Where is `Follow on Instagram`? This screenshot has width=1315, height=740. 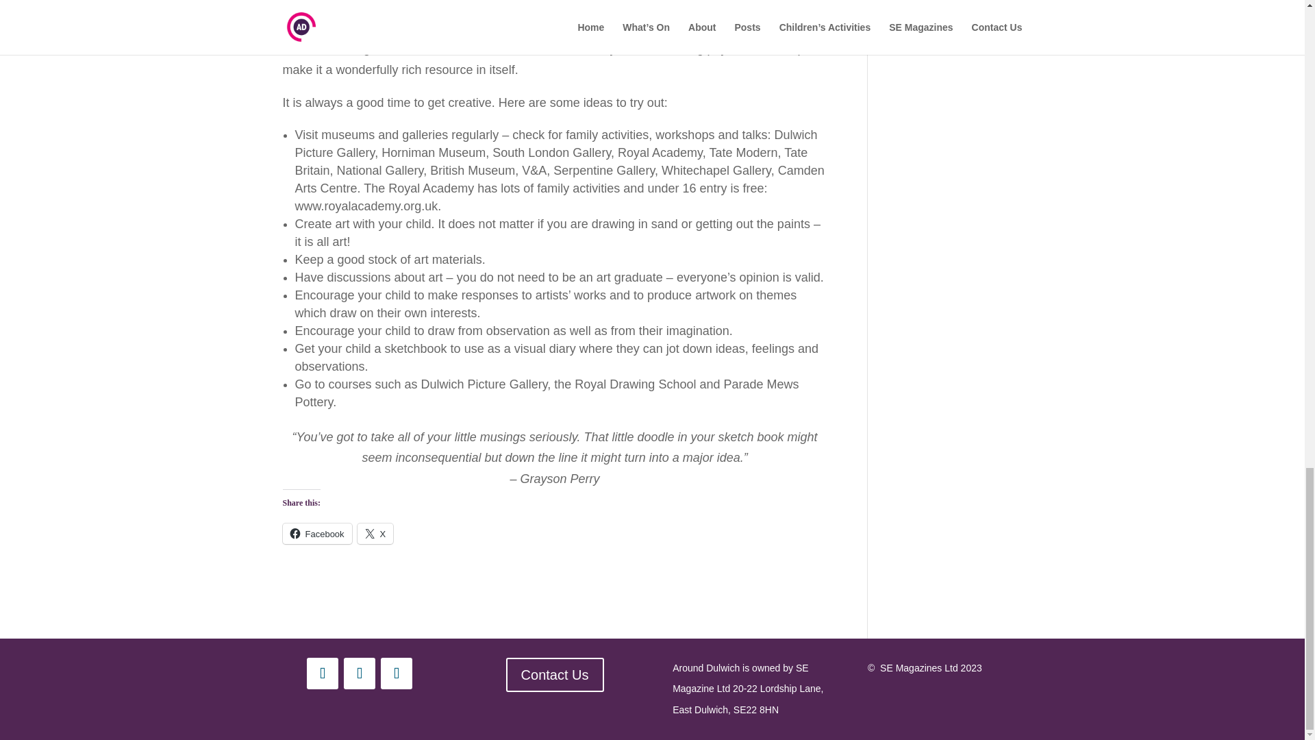 Follow on Instagram is located at coordinates (322, 673).